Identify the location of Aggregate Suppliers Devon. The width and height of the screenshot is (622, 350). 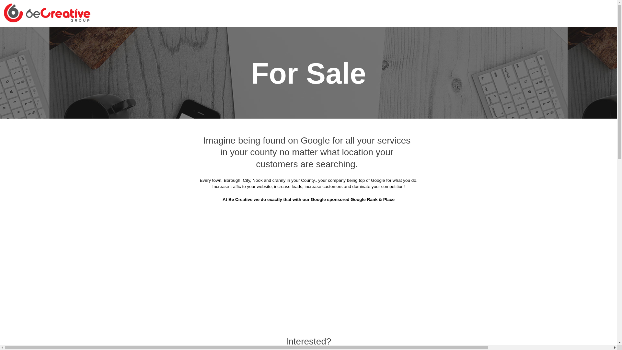
(282, 36).